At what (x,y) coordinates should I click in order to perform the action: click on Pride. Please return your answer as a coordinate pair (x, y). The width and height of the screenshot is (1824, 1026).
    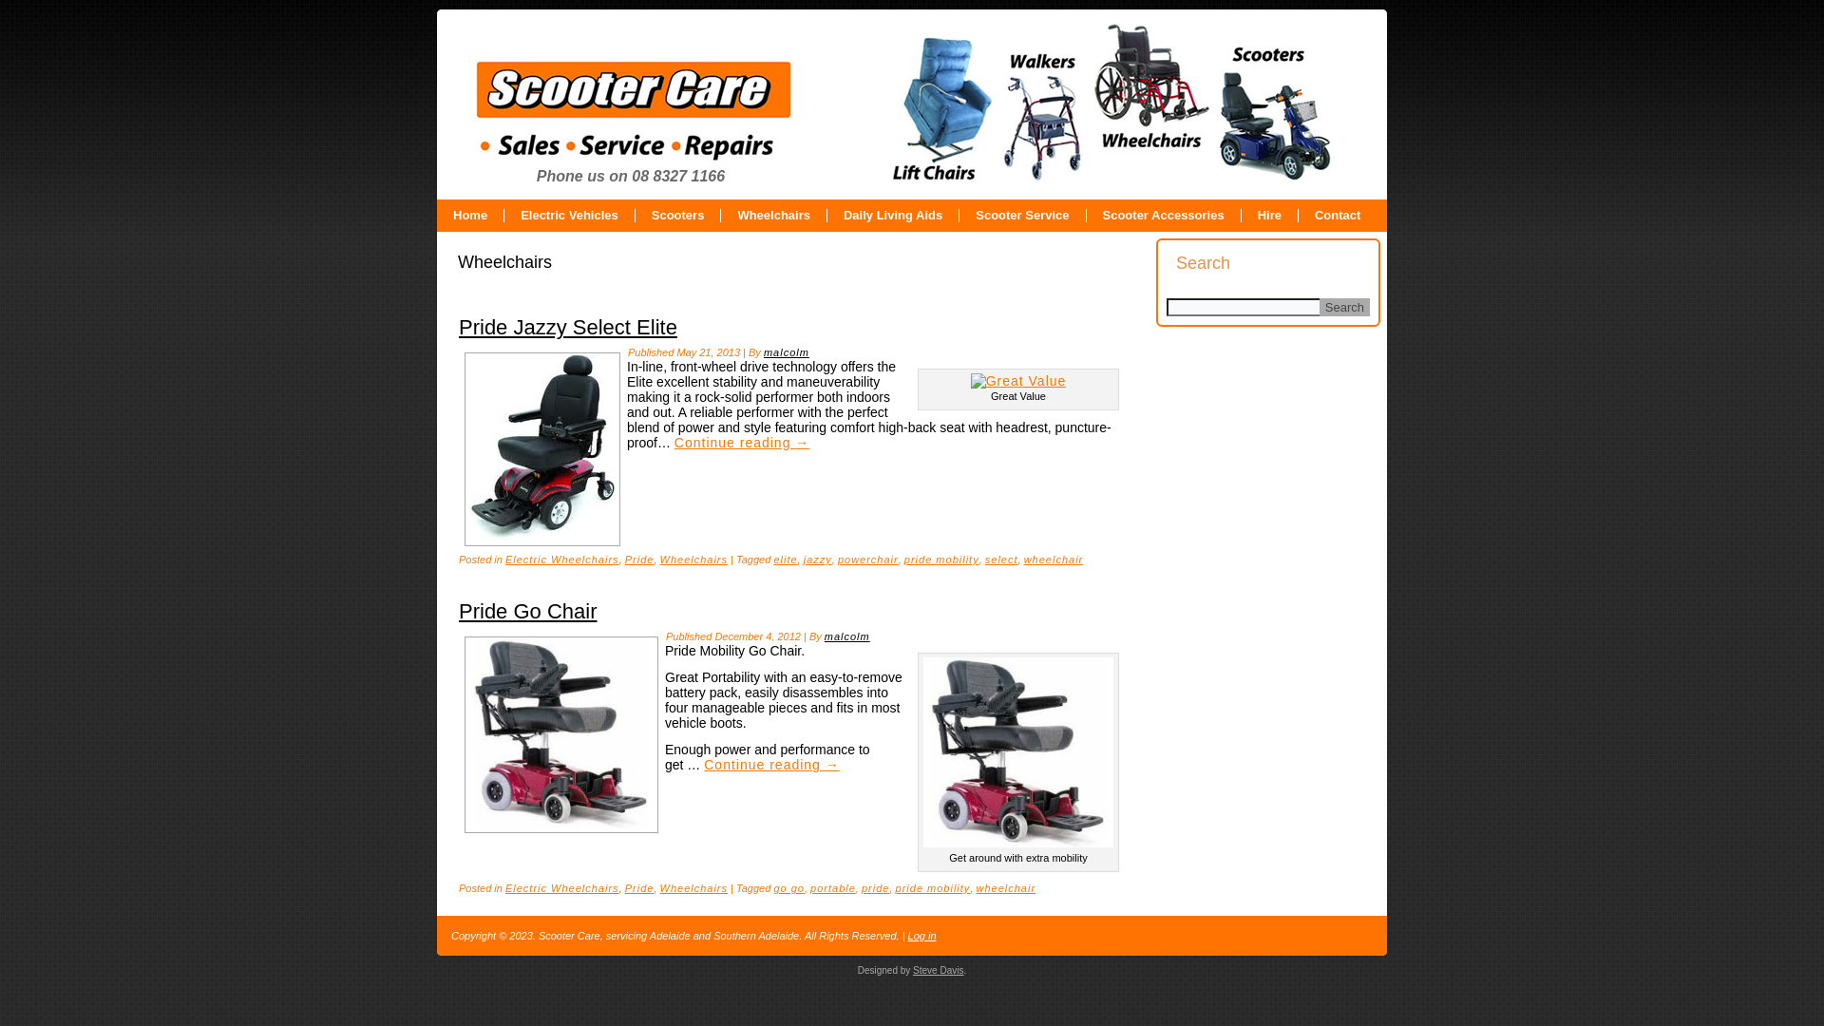
    Looking at the image, I should click on (640, 888).